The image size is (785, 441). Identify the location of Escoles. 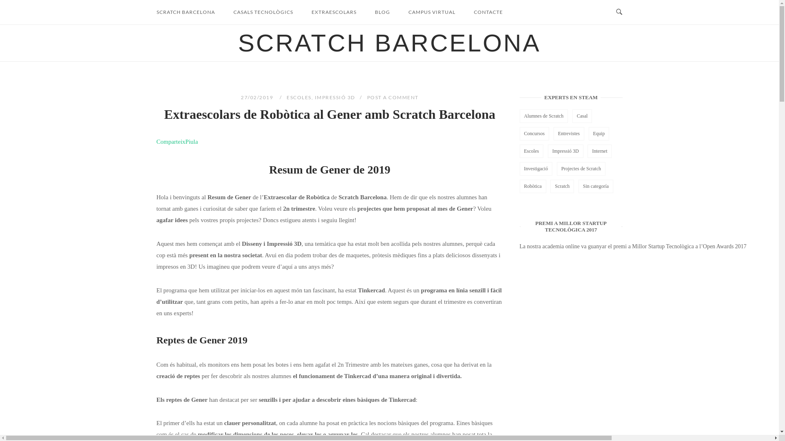
(532, 151).